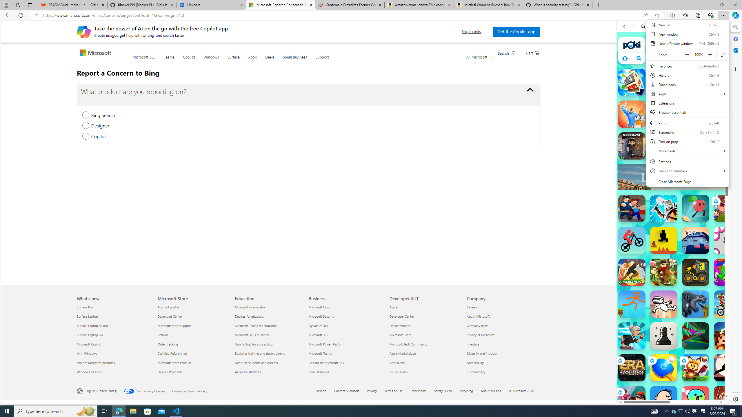 The width and height of the screenshot is (742, 417). Describe the element at coordinates (664, 272) in the screenshot. I see `Apple Knight: Farmers Market Apple Knight: Farmers Market` at that location.